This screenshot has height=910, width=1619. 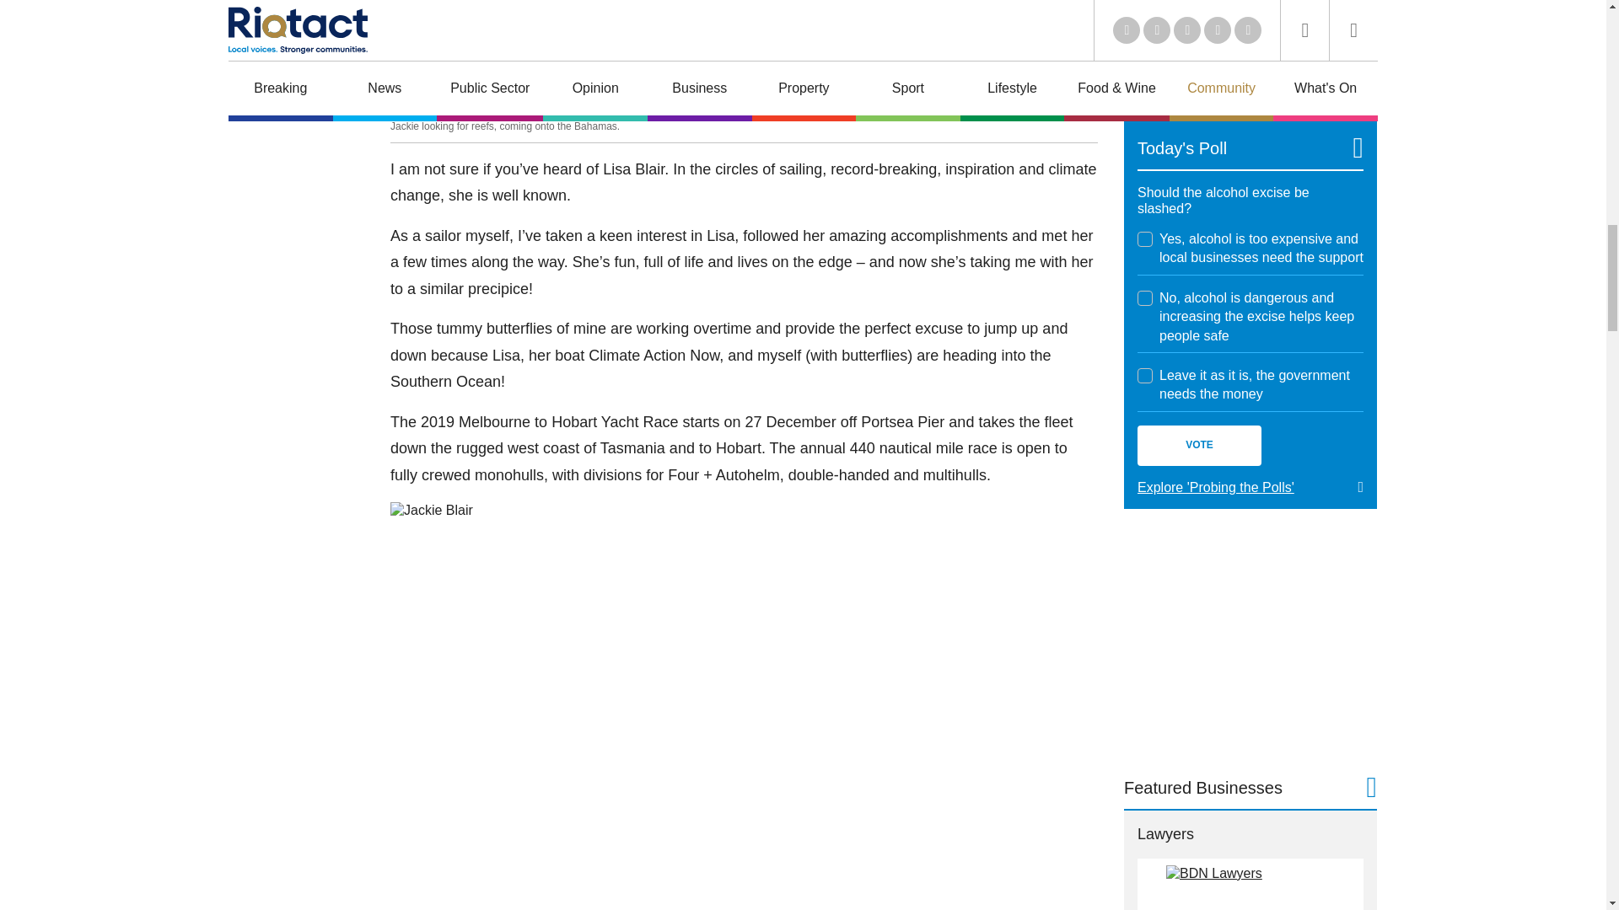 What do you see at coordinates (1145, 376) in the screenshot?
I see `2048` at bounding box center [1145, 376].